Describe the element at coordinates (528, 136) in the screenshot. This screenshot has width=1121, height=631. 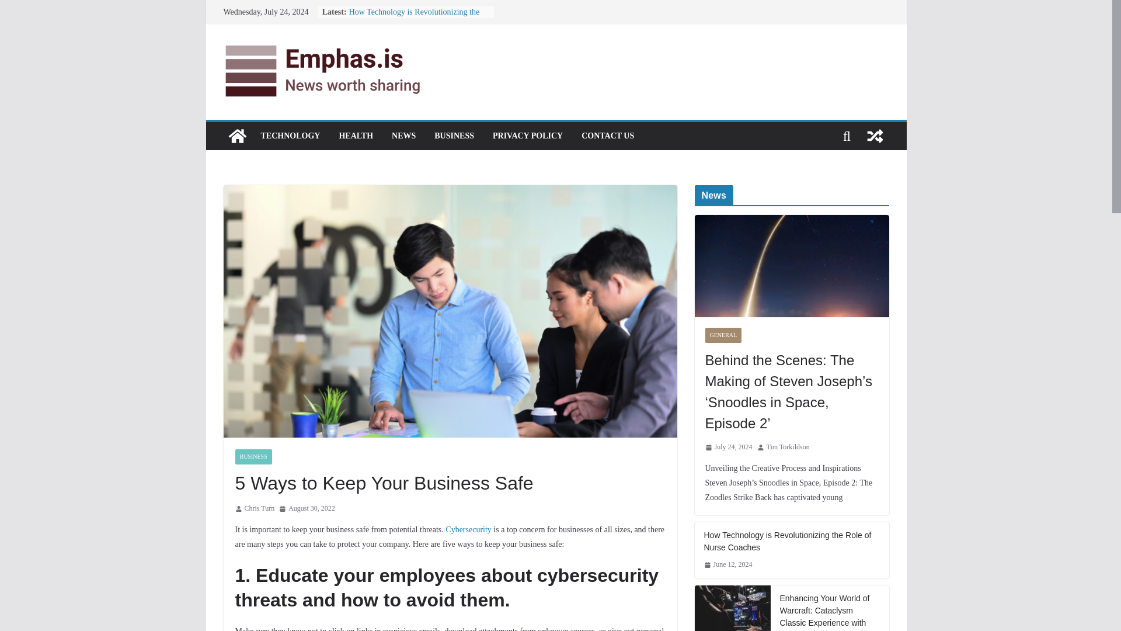
I see `PRIVACY POLICY` at that location.